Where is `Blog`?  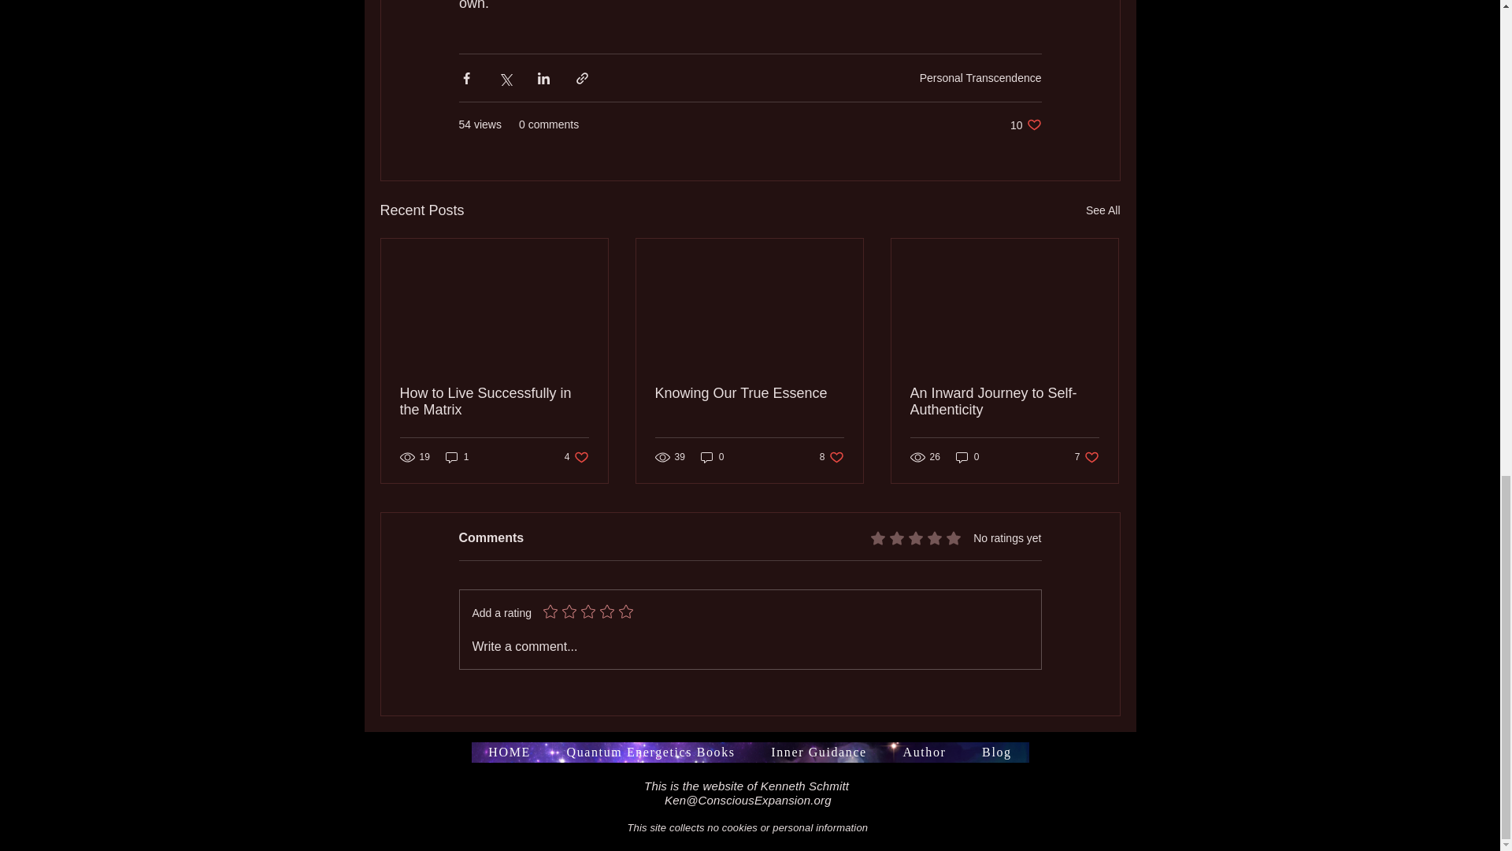 Blog is located at coordinates (712, 456).